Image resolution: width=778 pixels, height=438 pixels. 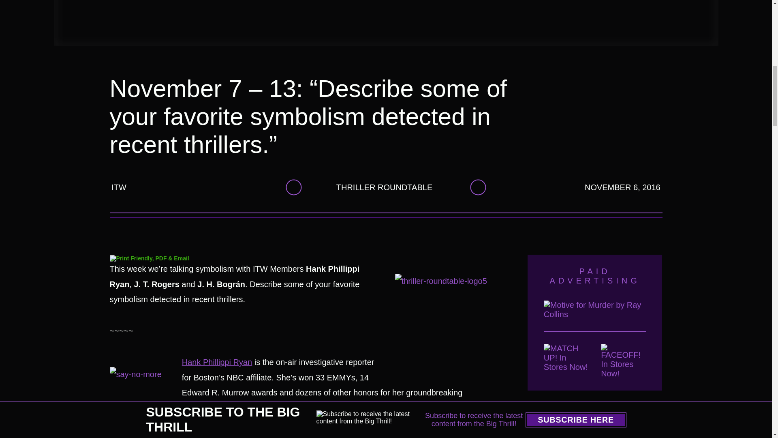 I want to click on Motive for Murder by Ray Collins, so click(x=595, y=316).